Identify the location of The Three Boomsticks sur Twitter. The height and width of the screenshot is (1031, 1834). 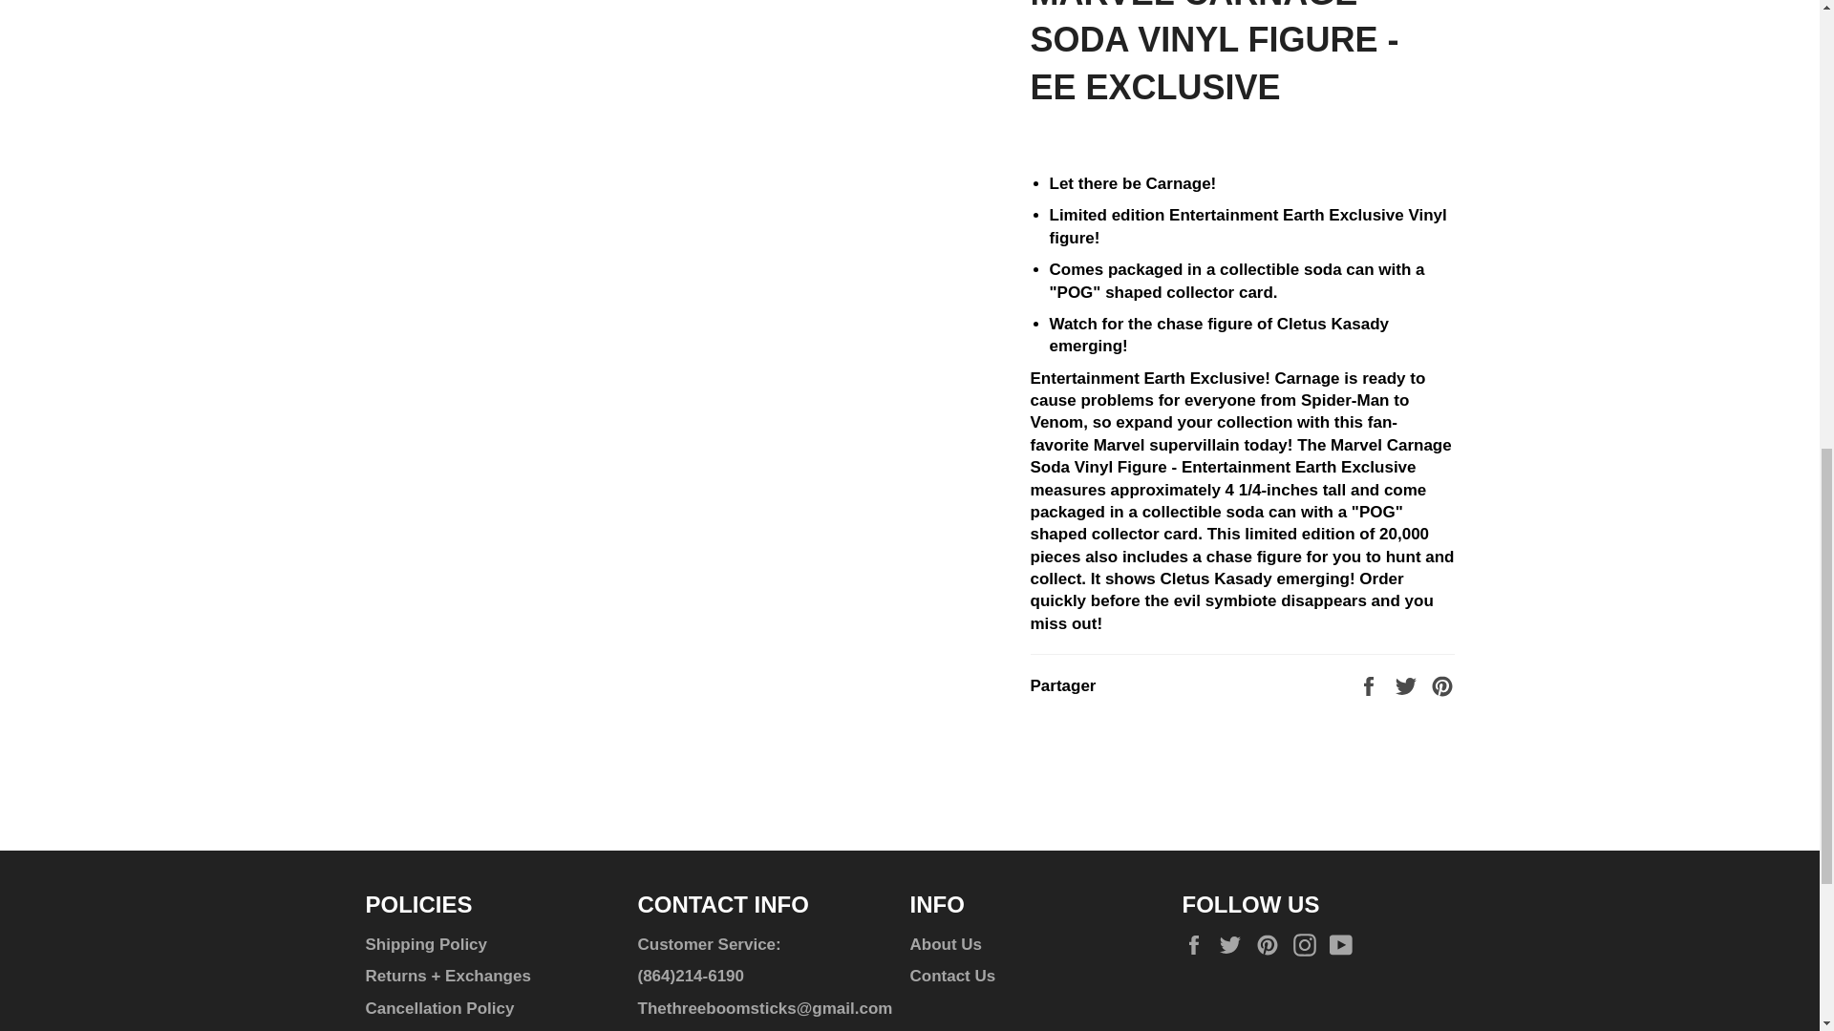
(1234, 945).